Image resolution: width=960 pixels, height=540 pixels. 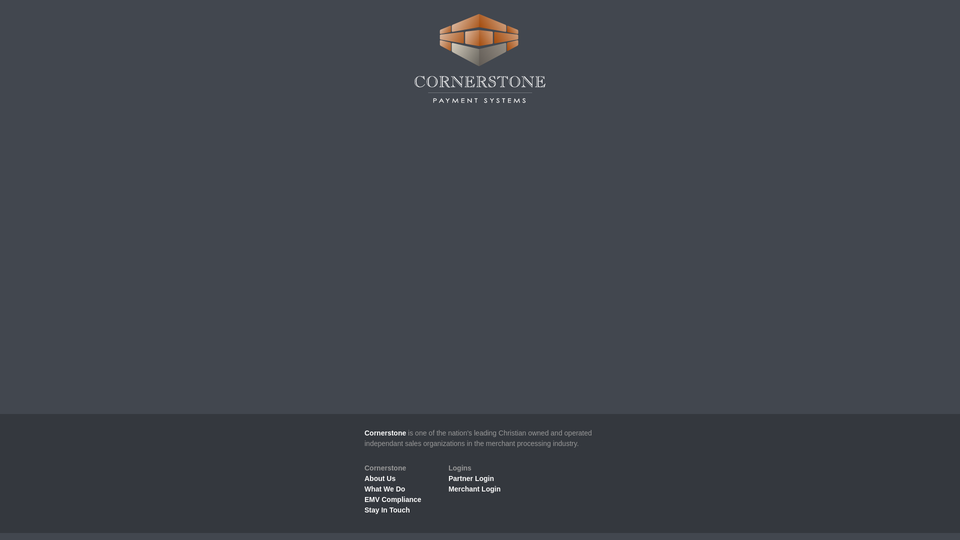 What do you see at coordinates (471, 478) in the screenshot?
I see `Partner Login` at bounding box center [471, 478].